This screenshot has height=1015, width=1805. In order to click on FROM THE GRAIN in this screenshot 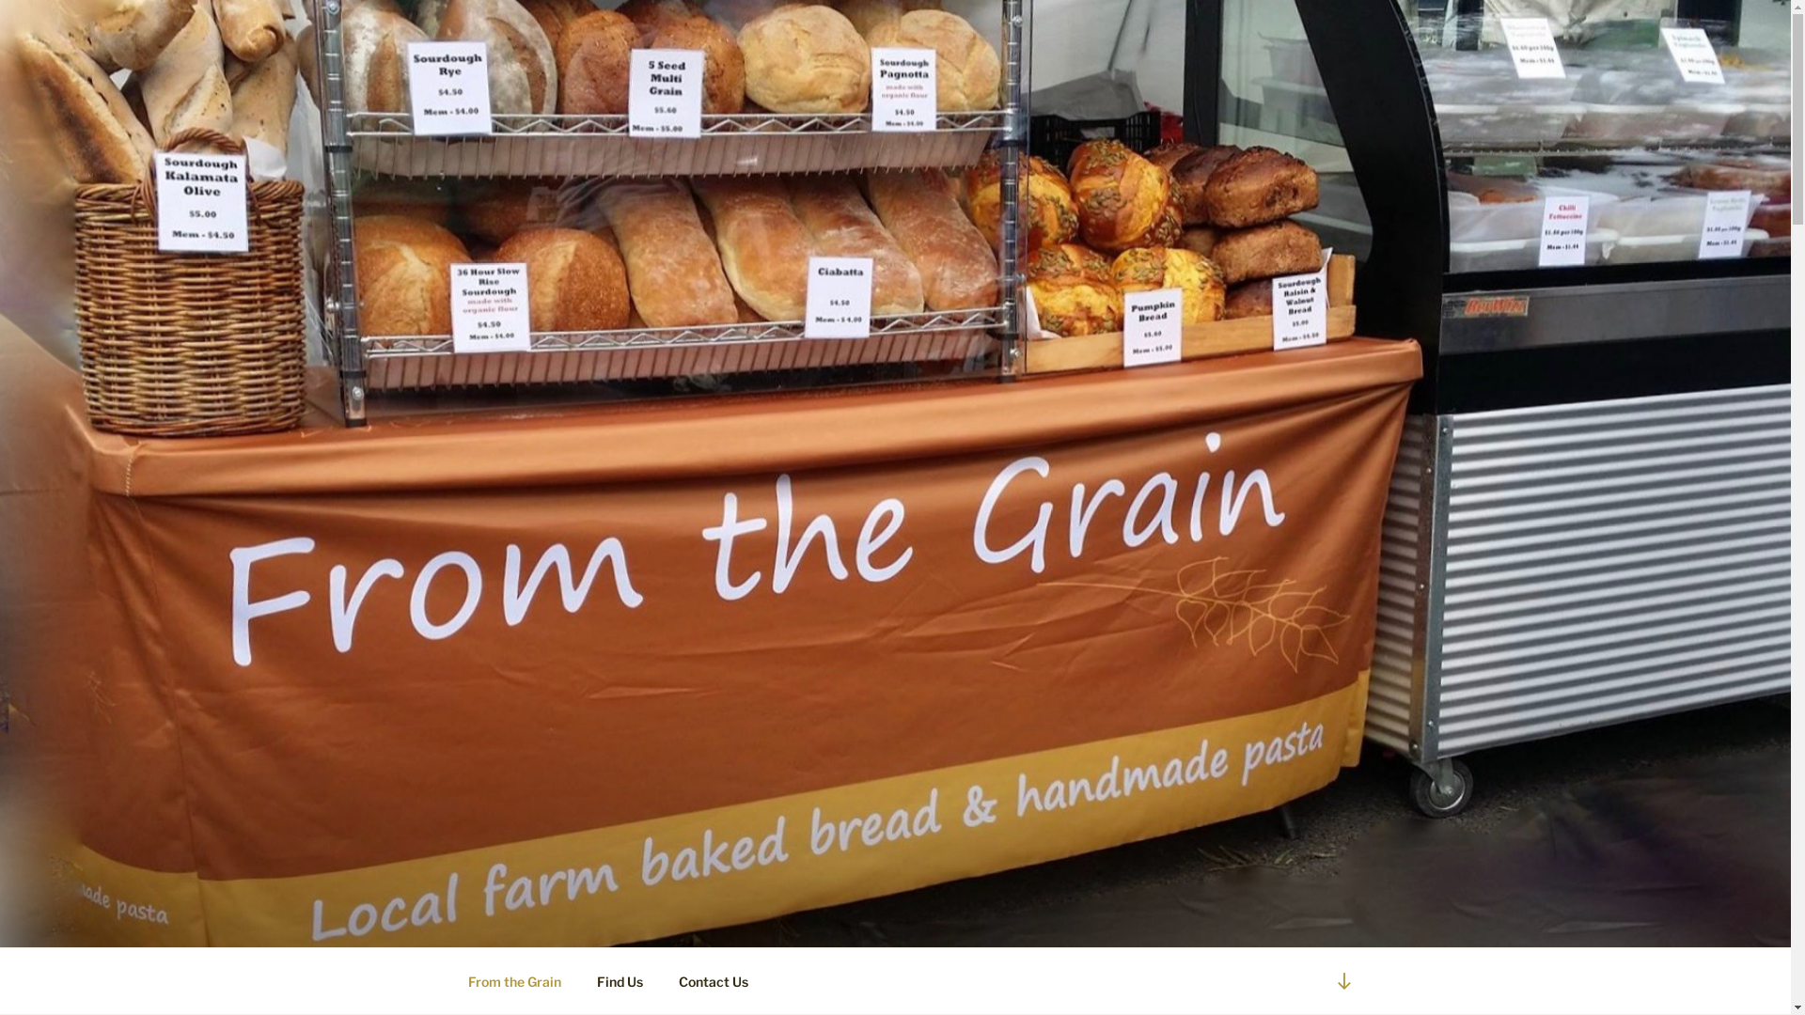, I will do `click(639, 923)`.